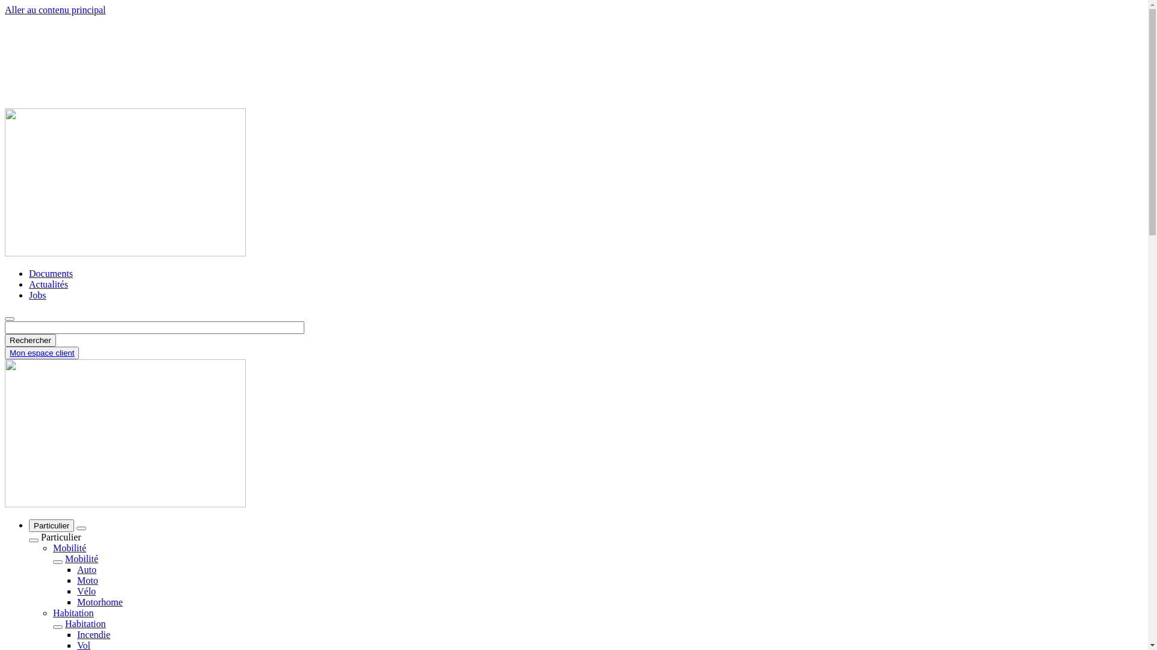 This screenshot has height=650, width=1157. Describe the element at coordinates (74, 613) in the screenshot. I see `Habitation` at that location.